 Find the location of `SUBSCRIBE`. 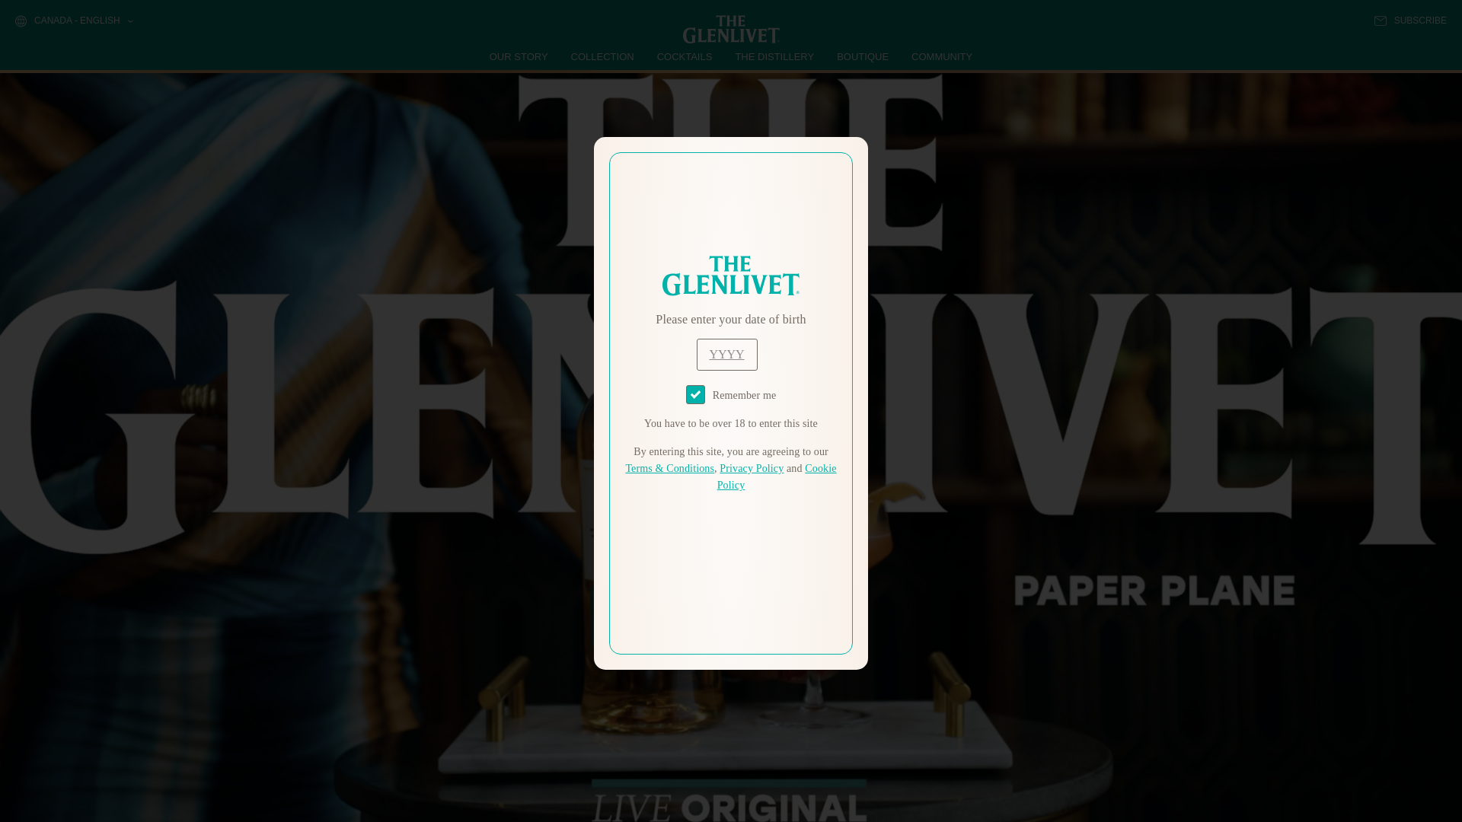

SUBSCRIBE is located at coordinates (1410, 21).